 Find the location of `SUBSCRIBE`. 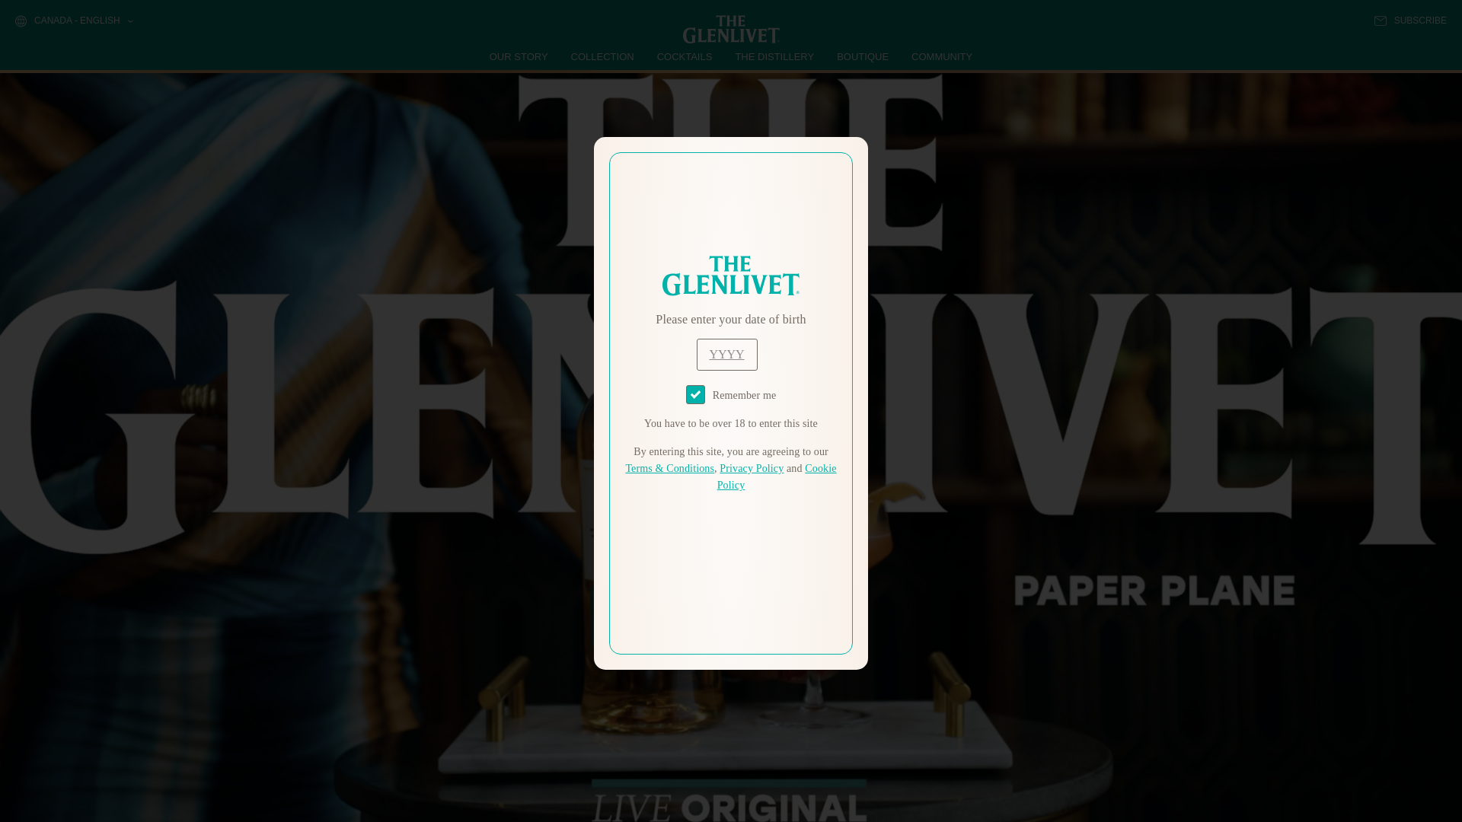

SUBSCRIBE is located at coordinates (1410, 21).